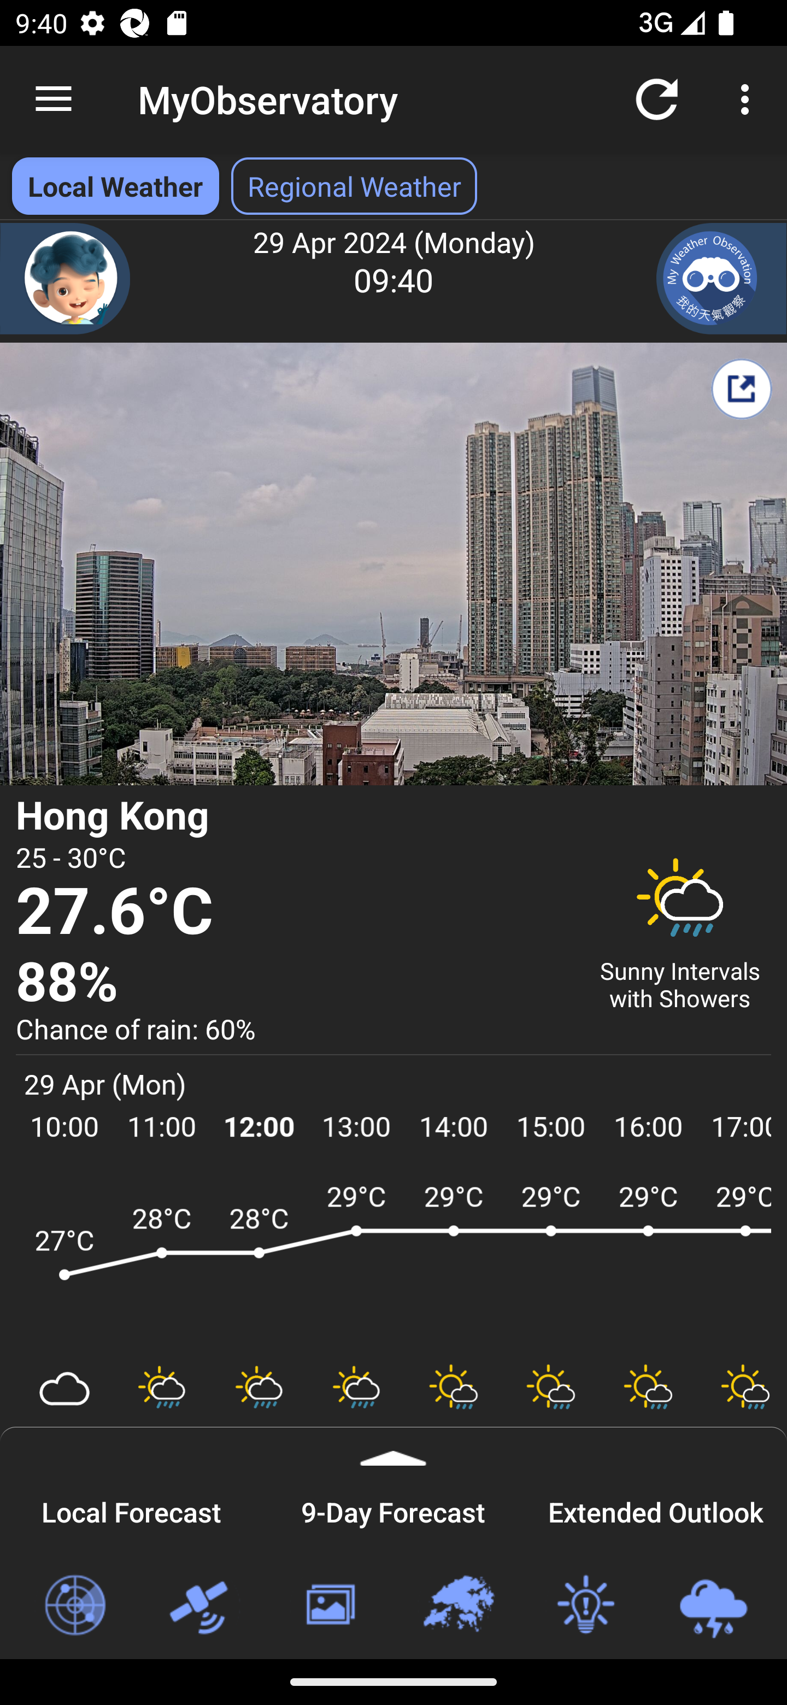 This screenshot has width=787, height=1705. What do you see at coordinates (115, 186) in the screenshot?
I see `Local Weather Local Weather selected` at bounding box center [115, 186].